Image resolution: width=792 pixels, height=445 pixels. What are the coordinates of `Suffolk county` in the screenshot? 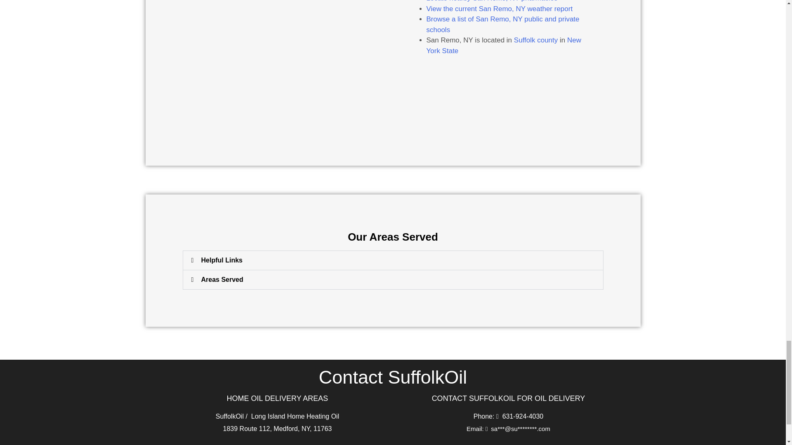 It's located at (535, 40).